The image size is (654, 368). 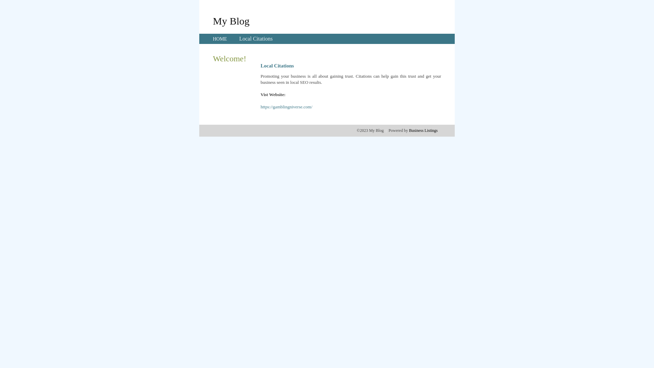 I want to click on Business Listings, so click(x=423, y=131).